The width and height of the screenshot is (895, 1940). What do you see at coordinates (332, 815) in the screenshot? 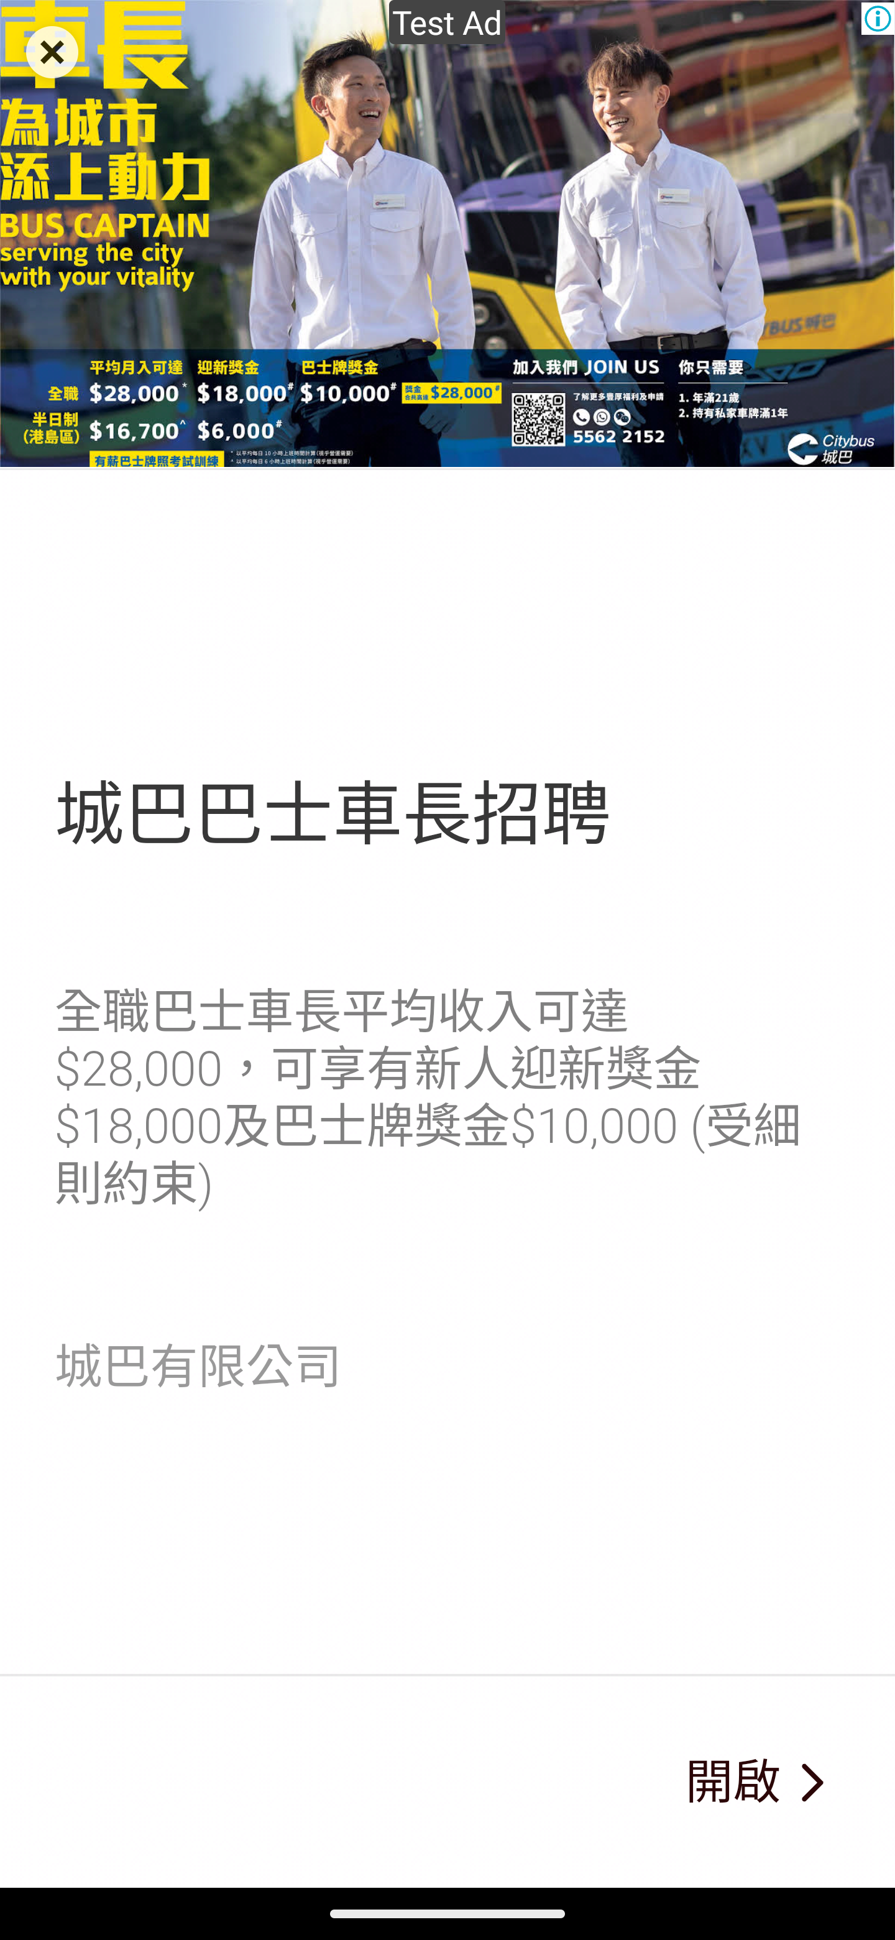
I see `城巴巴士車長招聘` at bounding box center [332, 815].